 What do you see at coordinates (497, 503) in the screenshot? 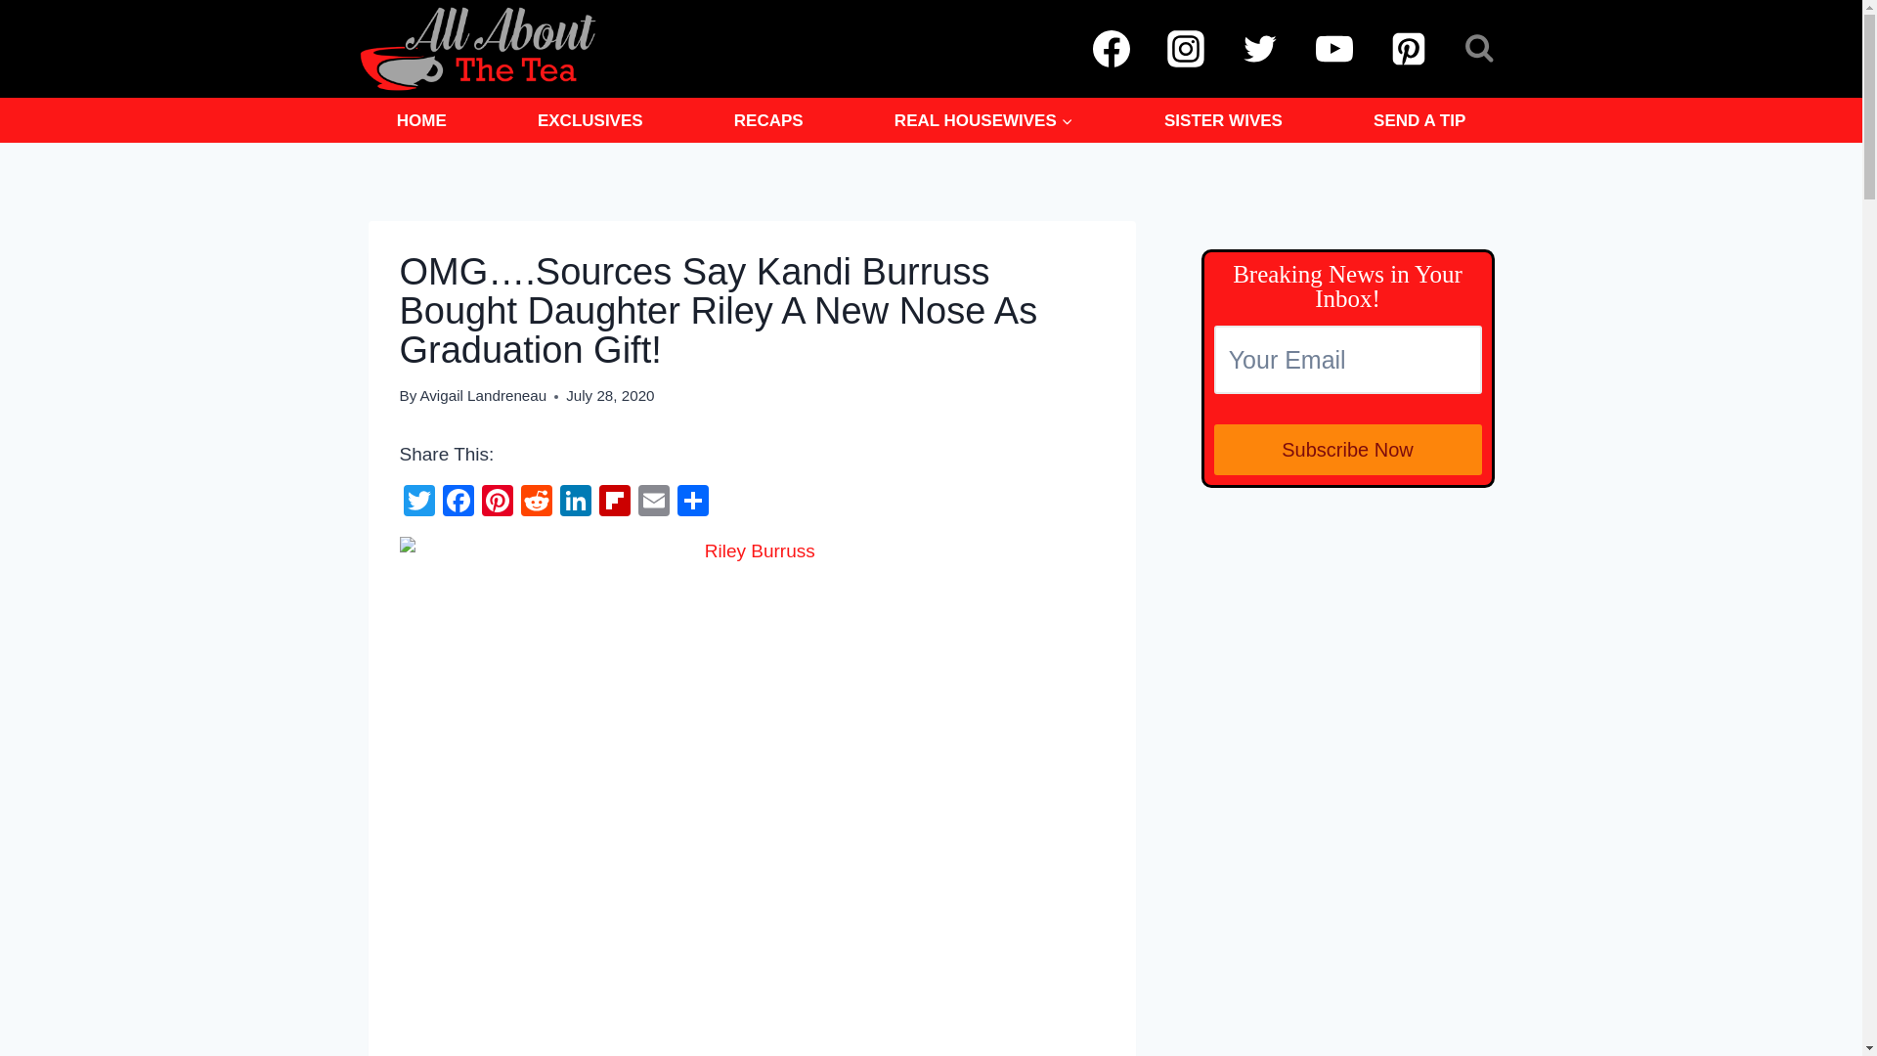
I see `Pinterest` at bounding box center [497, 503].